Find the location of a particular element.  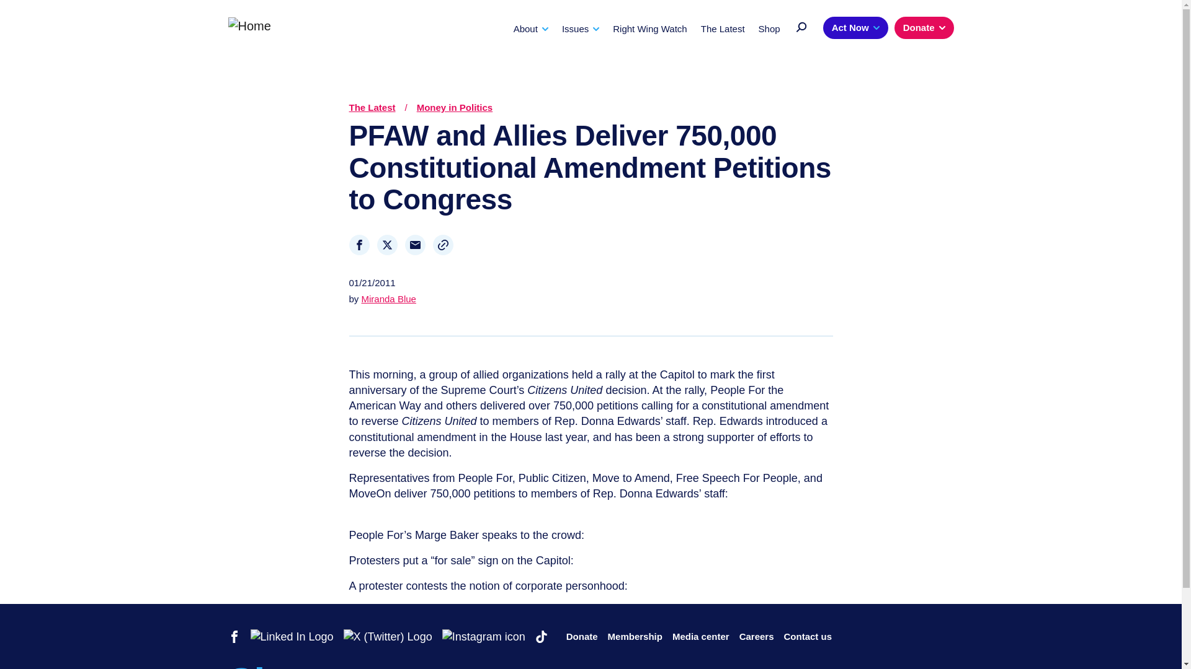

Right Wing Watch is located at coordinates (650, 28).